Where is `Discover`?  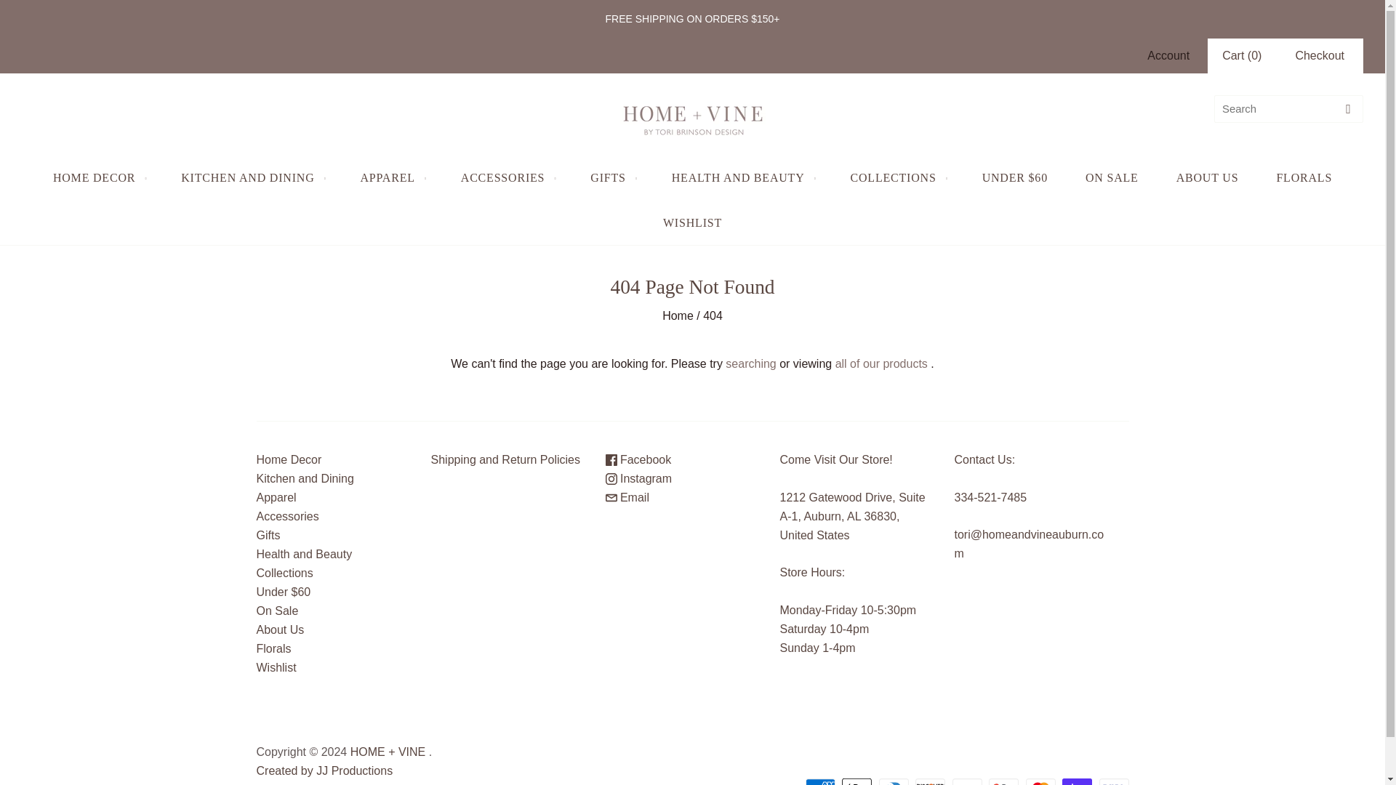
Discover is located at coordinates (930, 782).